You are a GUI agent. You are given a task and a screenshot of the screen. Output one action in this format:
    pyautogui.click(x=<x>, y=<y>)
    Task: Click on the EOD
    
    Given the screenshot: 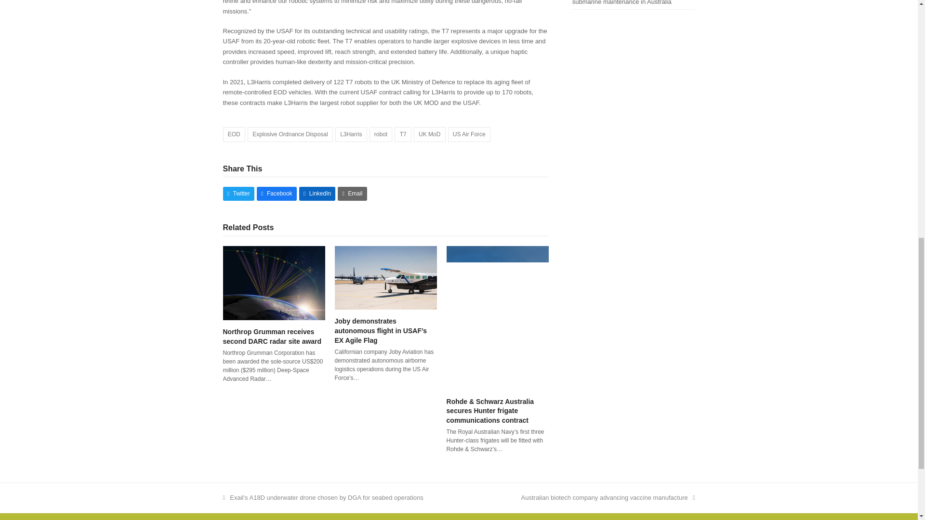 What is the action you would take?
    pyautogui.click(x=234, y=134)
    